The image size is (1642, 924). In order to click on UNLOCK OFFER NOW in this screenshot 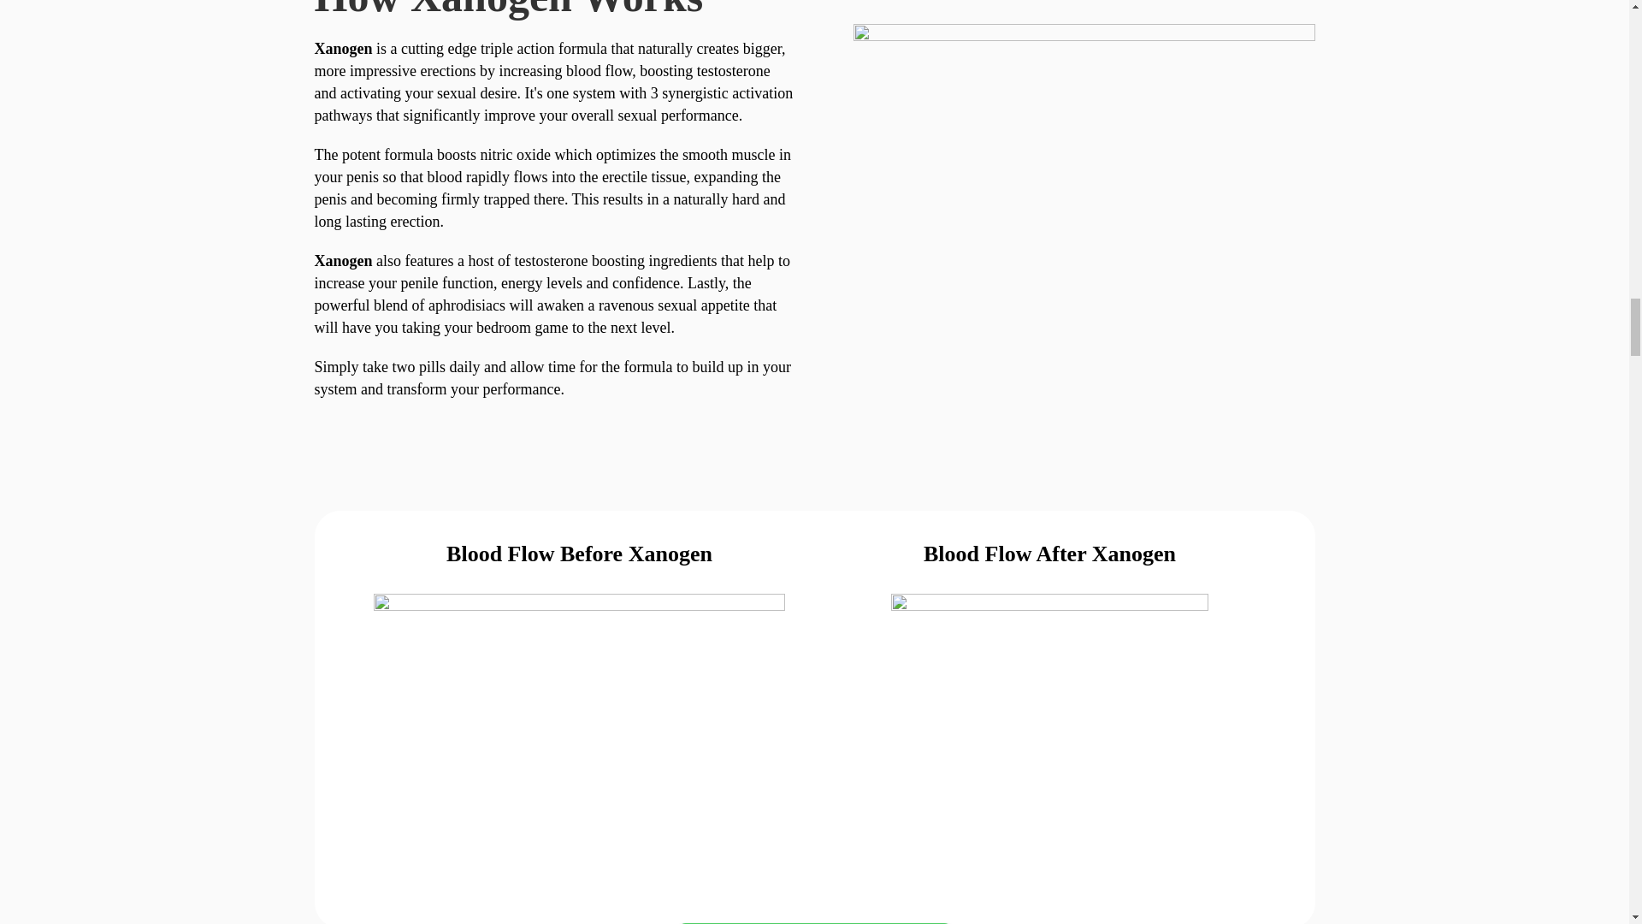, I will do `click(816, 922)`.